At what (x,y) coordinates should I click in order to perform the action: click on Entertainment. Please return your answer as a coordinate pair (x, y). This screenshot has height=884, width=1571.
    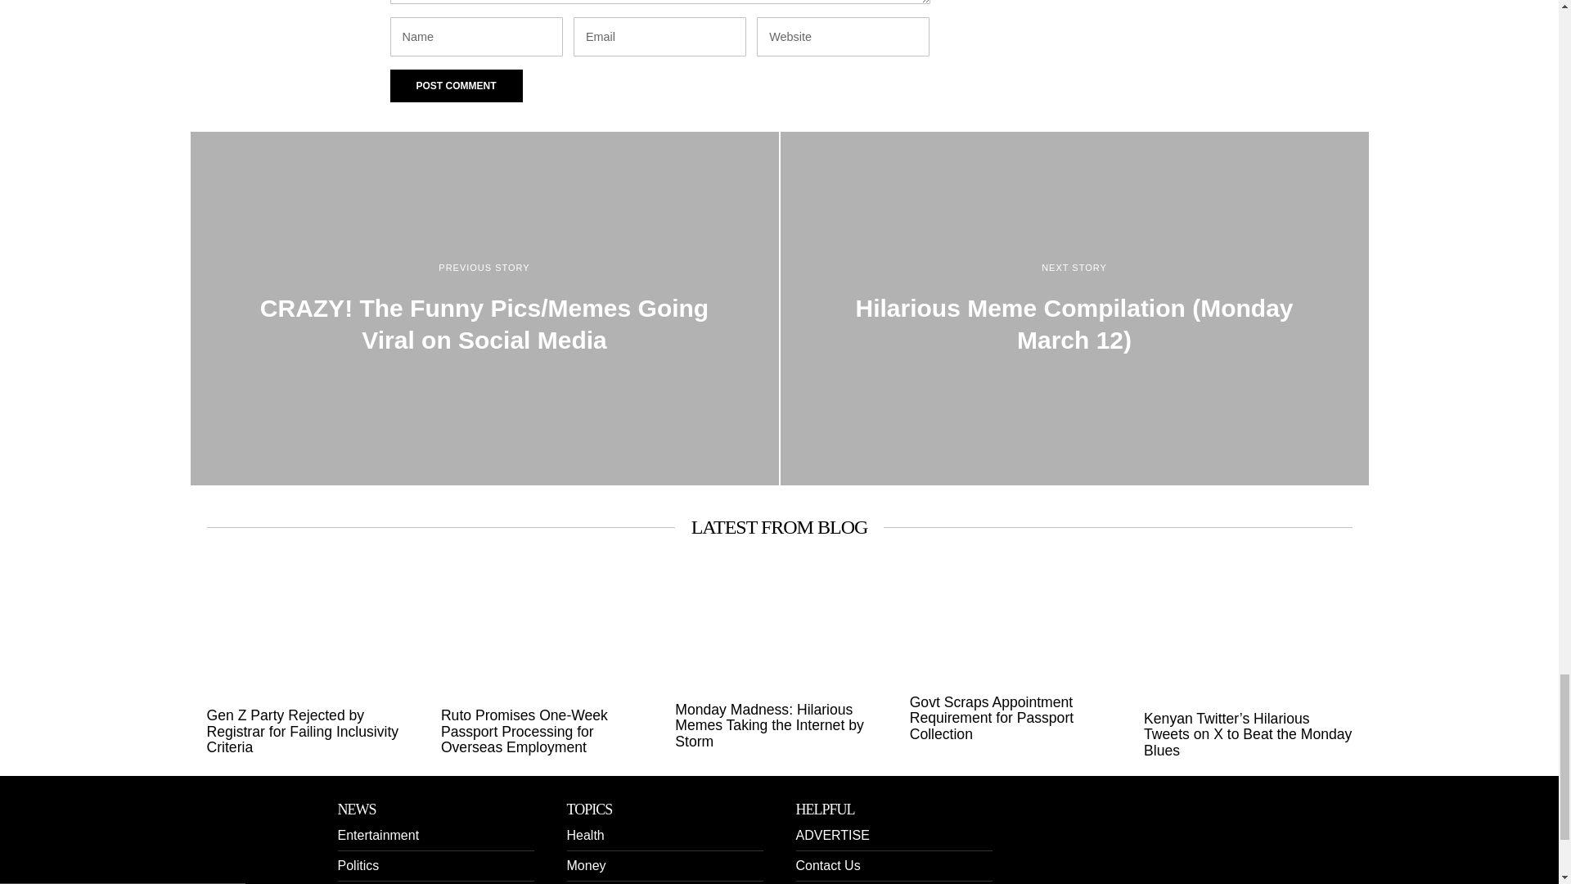
    Looking at the image, I should click on (378, 835).